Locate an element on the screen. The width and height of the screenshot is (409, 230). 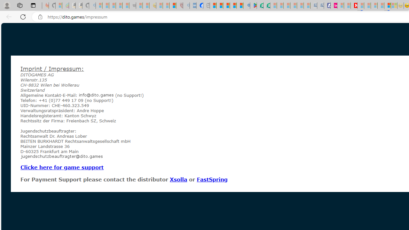
FastSpring is located at coordinates (212, 179).